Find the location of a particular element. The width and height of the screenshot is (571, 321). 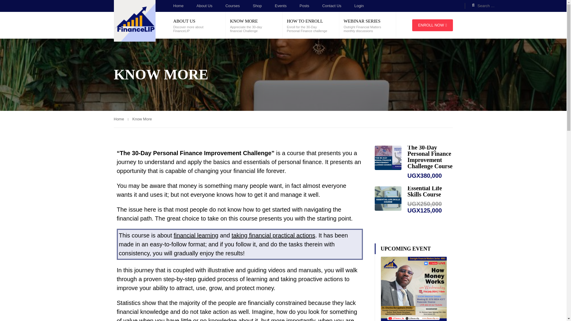

The 30-Day Personal Finance Improvement Challenge Course is located at coordinates (430, 157).